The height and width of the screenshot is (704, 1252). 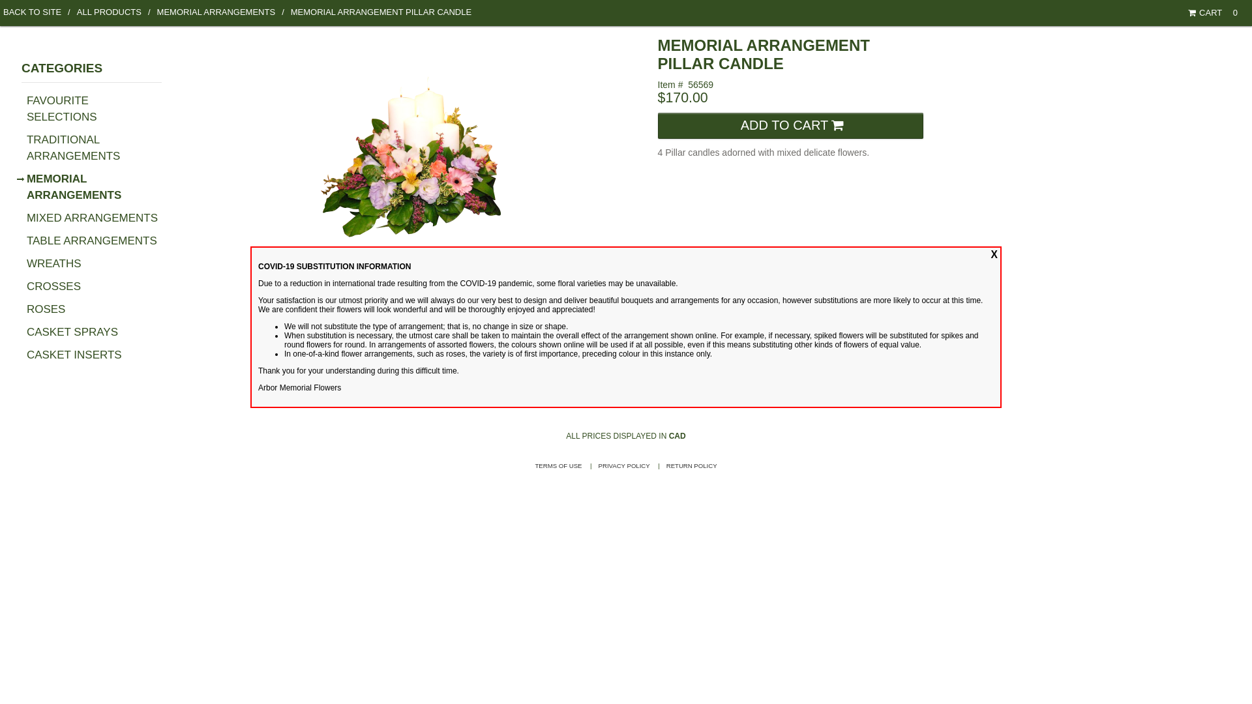 What do you see at coordinates (1208, 13) in the screenshot?
I see `CART` at bounding box center [1208, 13].